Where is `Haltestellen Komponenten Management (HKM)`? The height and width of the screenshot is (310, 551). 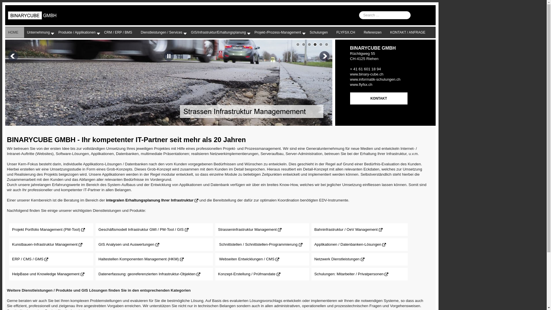
Haltestellen Komponenten Management (HKM) is located at coordinates (139, 259).